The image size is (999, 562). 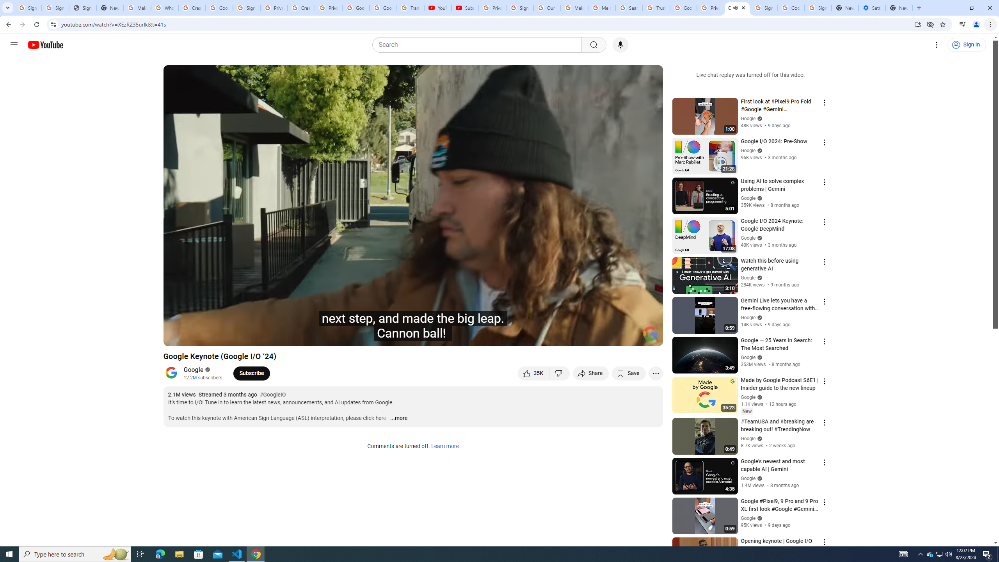 What do you see at coordinates (650, 334) in the screenshot?
I see `Channel watermark` at bounding box center [650, 334].